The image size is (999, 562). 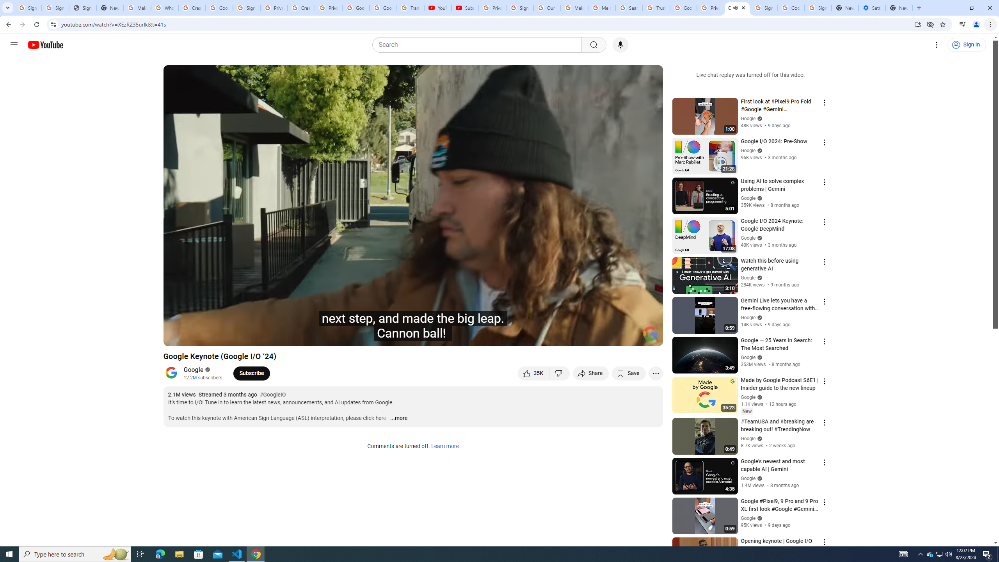 What do you see at coordinates (650, 334) in the screenshot?
I see `Channel watermark` at bounding box center [650, 334].